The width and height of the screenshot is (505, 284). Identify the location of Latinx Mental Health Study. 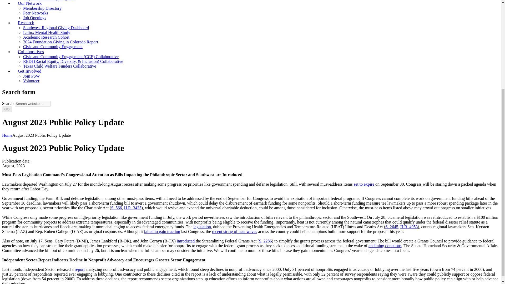
(47, 32).